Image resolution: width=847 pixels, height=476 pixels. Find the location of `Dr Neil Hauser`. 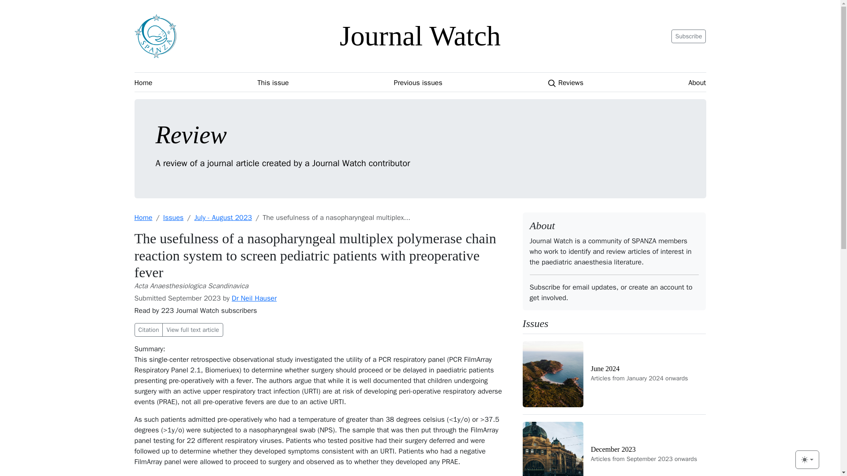

Dr Neil Hauser is located at coordinates (614, 445).